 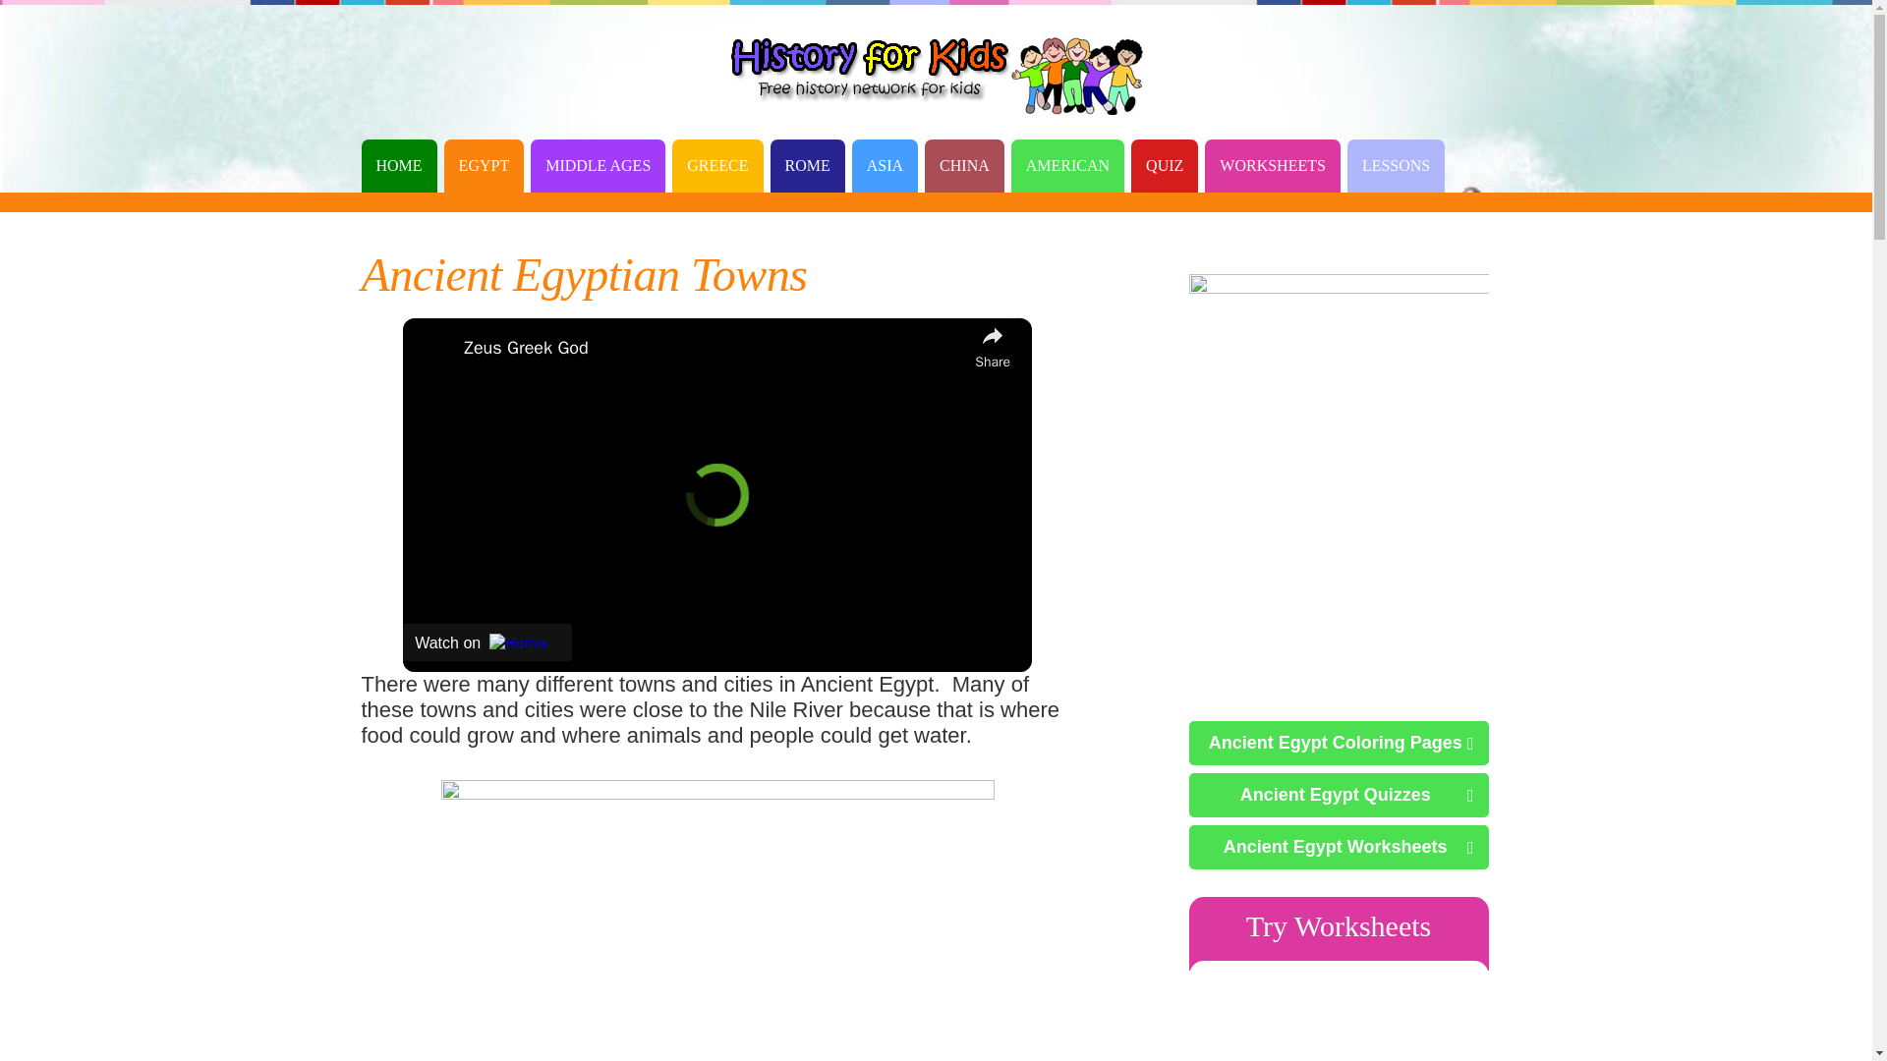 I want to click on ASIA, so click(x=885, y=165).